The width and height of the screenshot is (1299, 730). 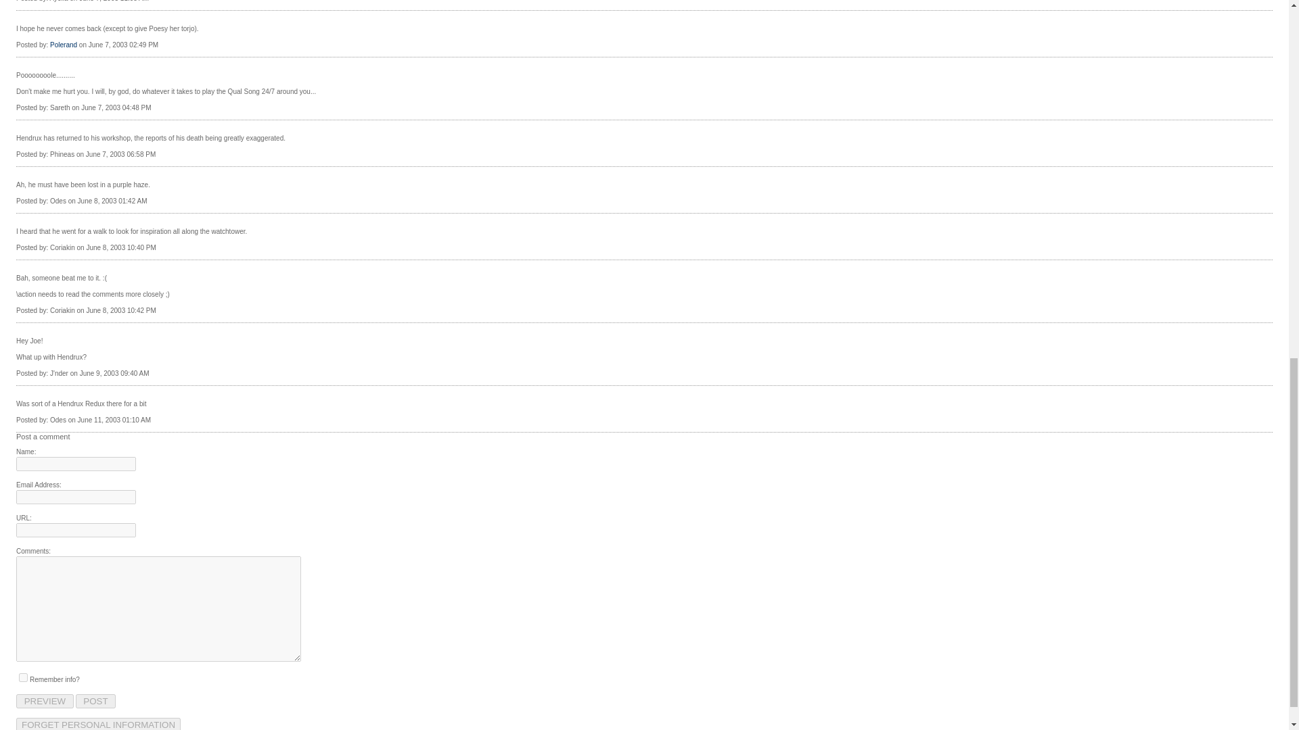 I want to click on FORGET PERSONAL INFORMATION, so click(x=97, y=723).